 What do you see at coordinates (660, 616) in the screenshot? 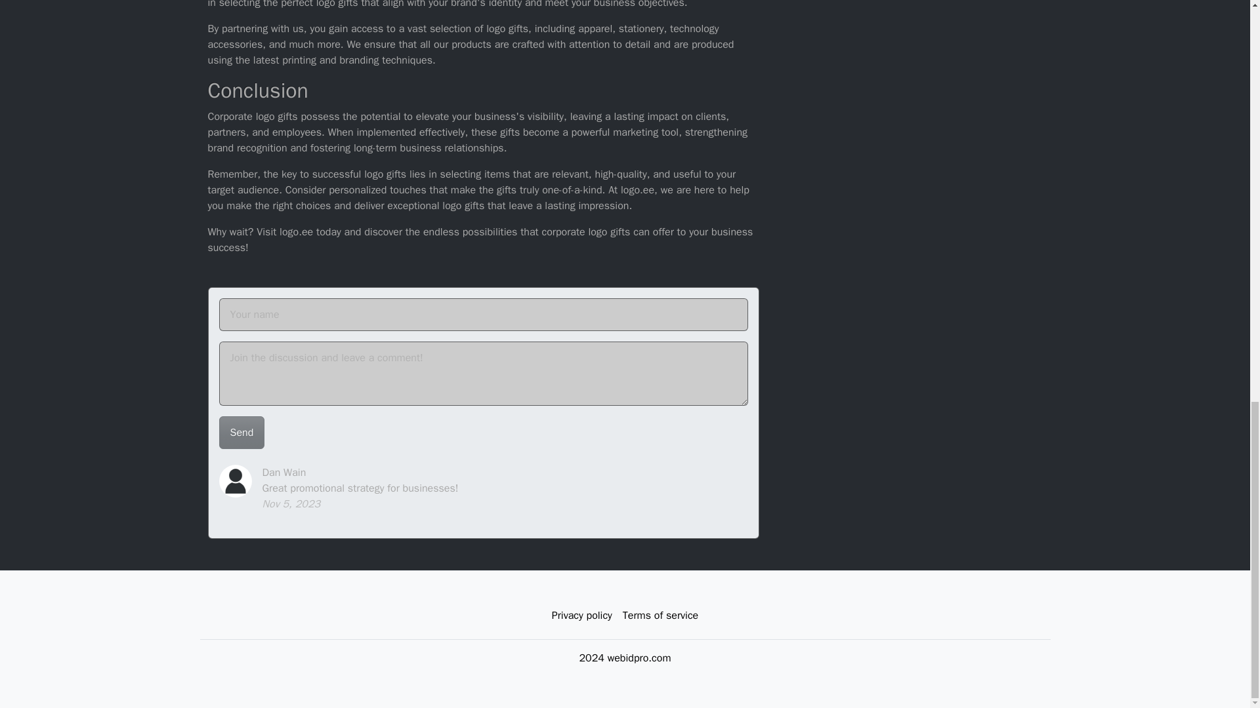
I see `Terms of service` at bounding box center [660, 616].